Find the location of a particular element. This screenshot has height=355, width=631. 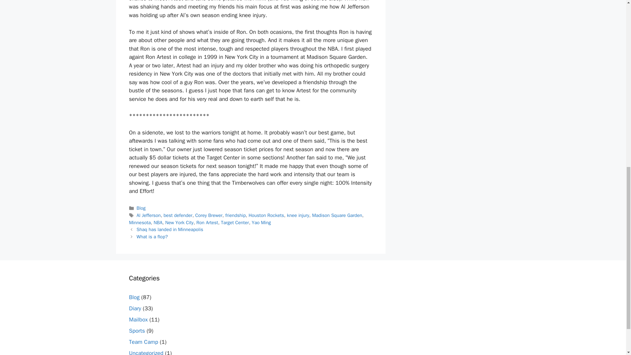

best defender is located at coordinates (178, 215).